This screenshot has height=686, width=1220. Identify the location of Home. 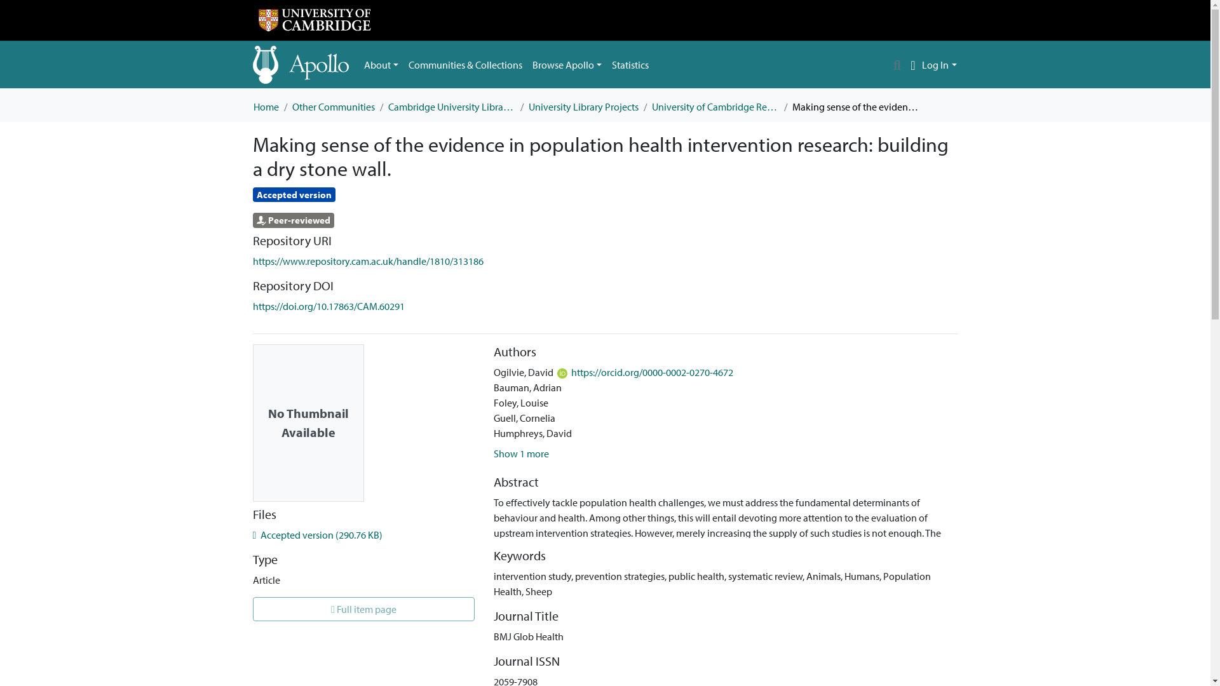
(265, 107).